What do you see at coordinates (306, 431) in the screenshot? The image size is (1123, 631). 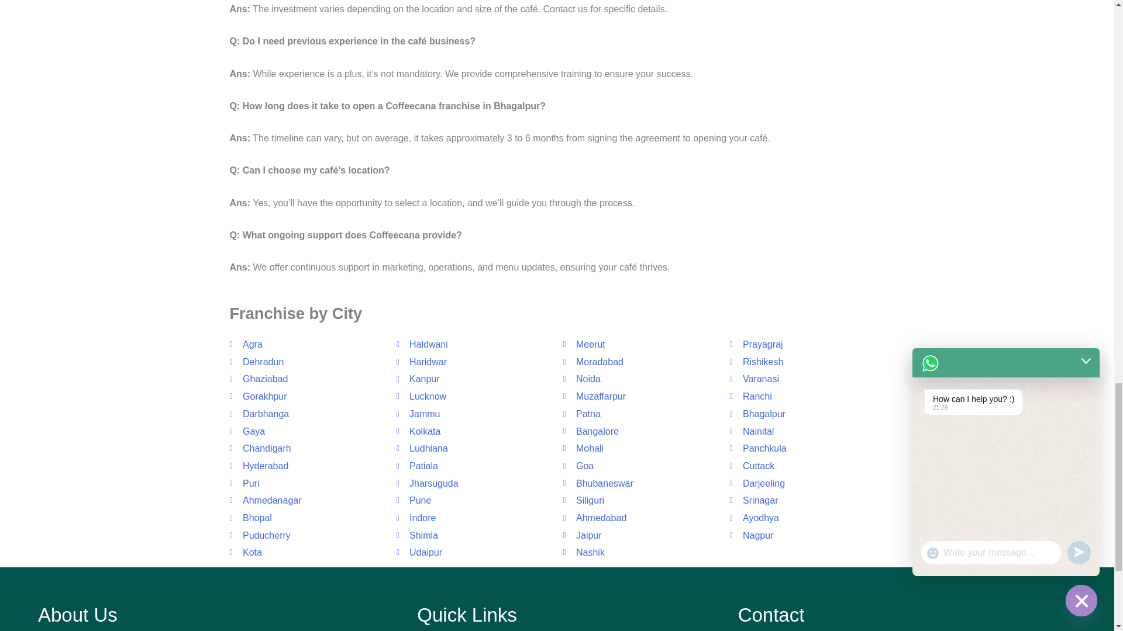 I see `Gaya` at bounding box center [306, 431].